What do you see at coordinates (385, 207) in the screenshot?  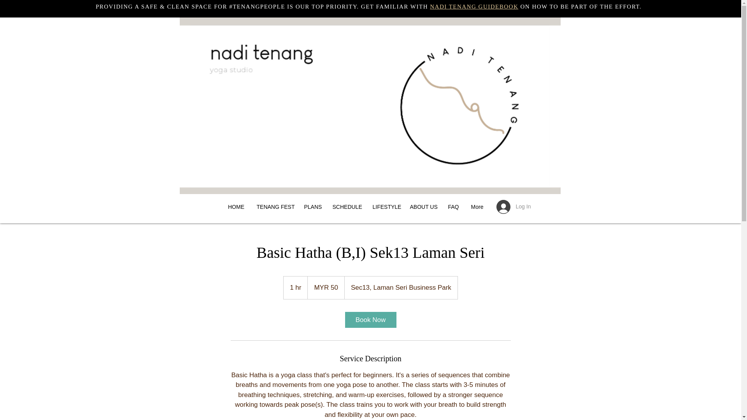 I see `LIFESTYLE` at bounding box center [385, 207].